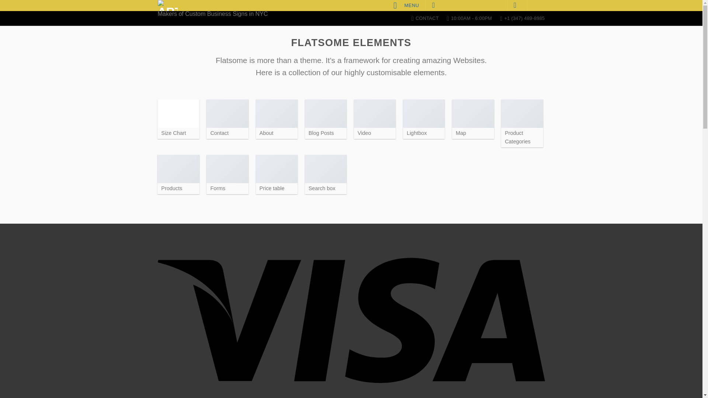 The width and height of the screenshot is (708, 398). What do you see at coordinates (473, 119) in the screenshot?
I see `Map` at bounding box center [473, 119].